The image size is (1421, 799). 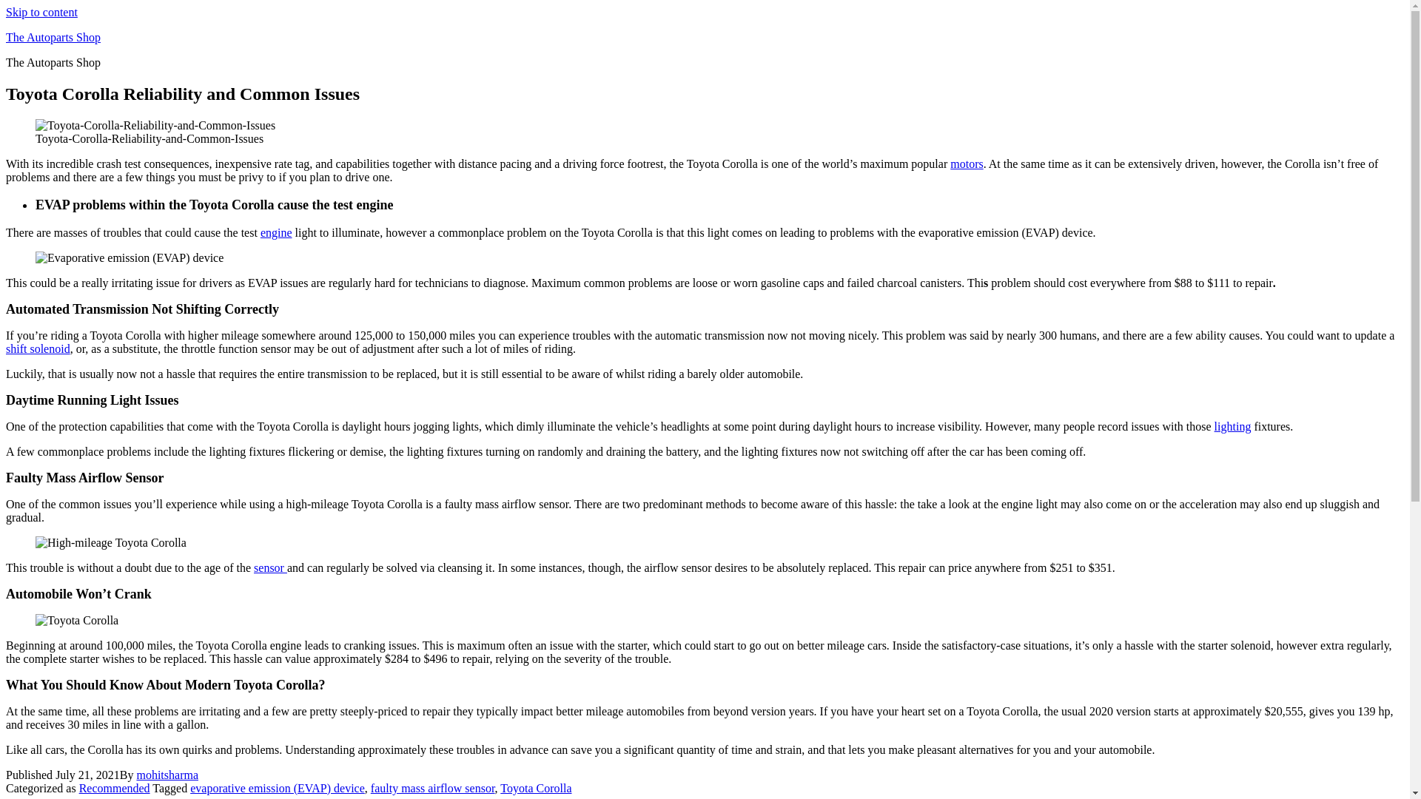 What do you see at coordinates (167, 775) in the screenshot?
I see `mohitsharma` at bounding box center [167, 775].